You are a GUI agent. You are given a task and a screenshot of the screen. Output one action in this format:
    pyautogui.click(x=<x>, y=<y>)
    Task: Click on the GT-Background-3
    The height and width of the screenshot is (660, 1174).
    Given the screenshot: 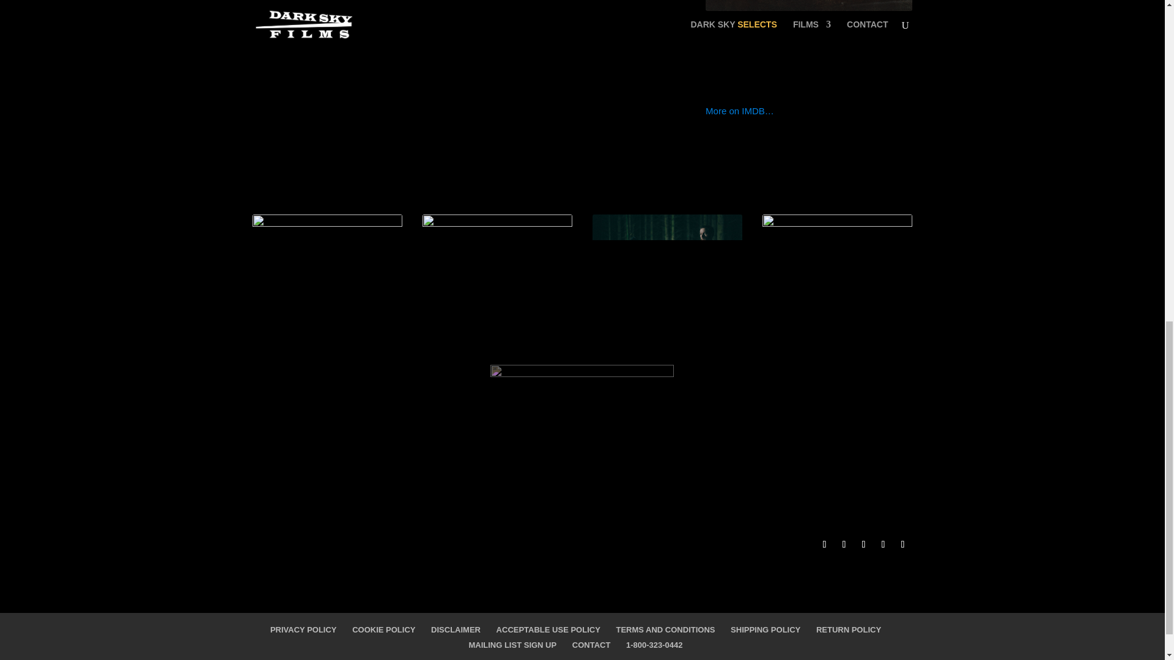 What is the action you would take?
    pyautogui.click(x=498, y=298)
    